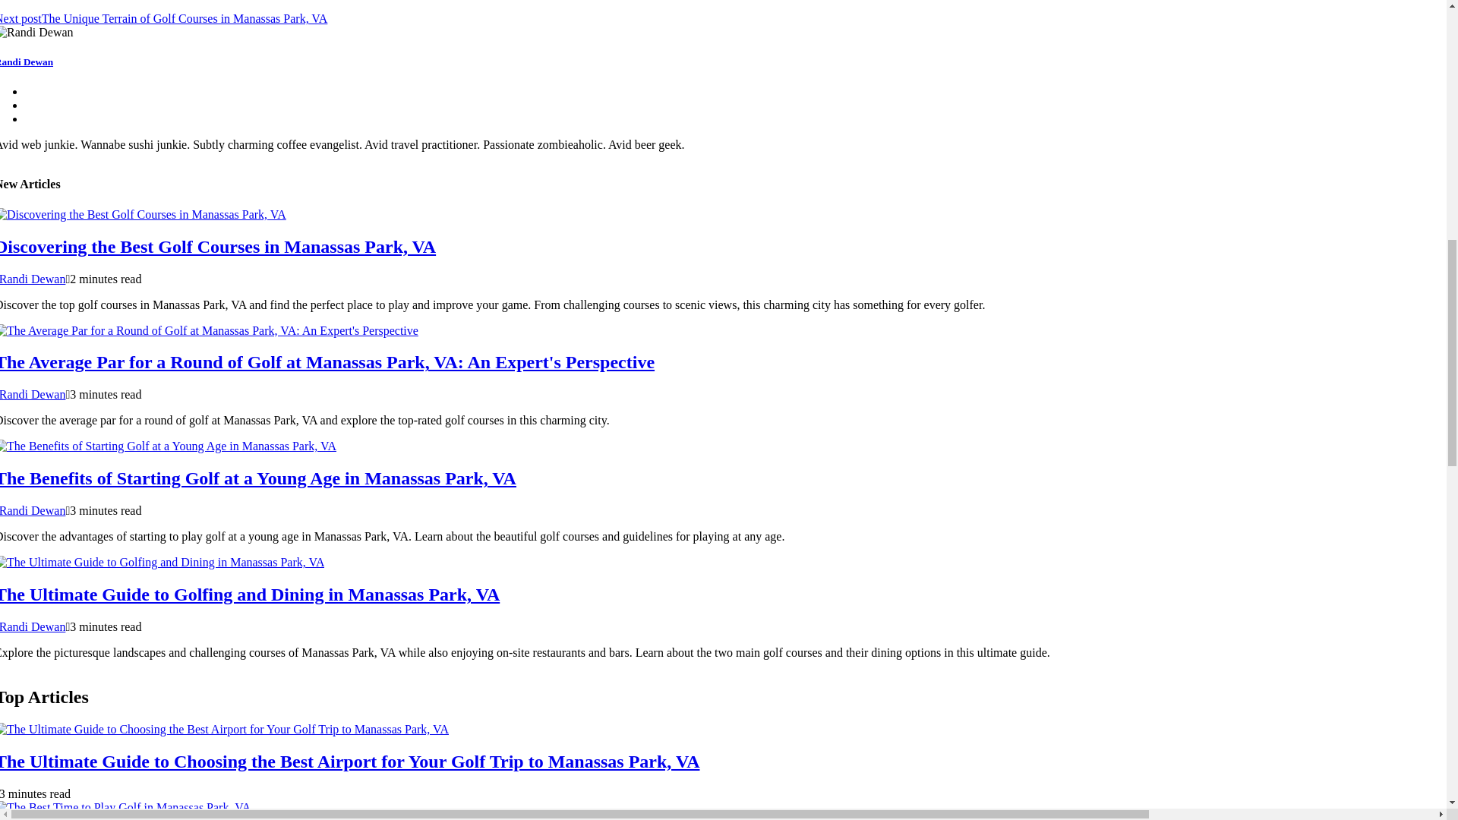 Image resolution: width=1458 pixels, height=820 pixels. What do you see at coordinates (33, 394) in the screenshot?
I see `Posts by Randi Dewan` at bounding box center [33, 394].